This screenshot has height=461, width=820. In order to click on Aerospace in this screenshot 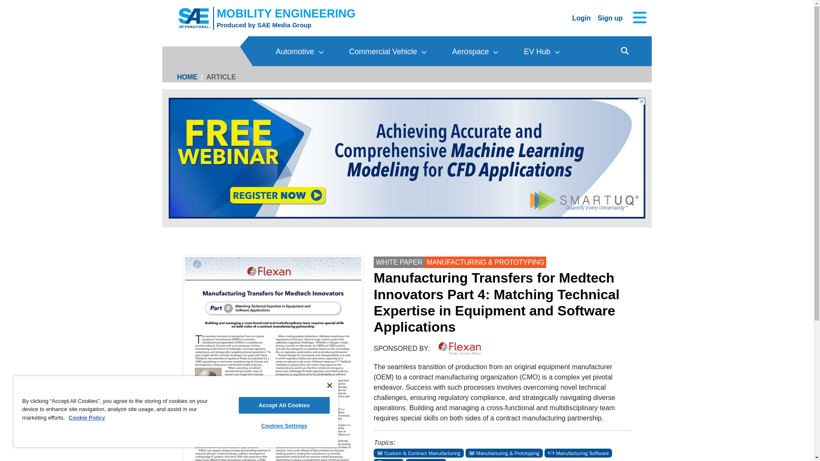, I will do `click(475, 51)`.